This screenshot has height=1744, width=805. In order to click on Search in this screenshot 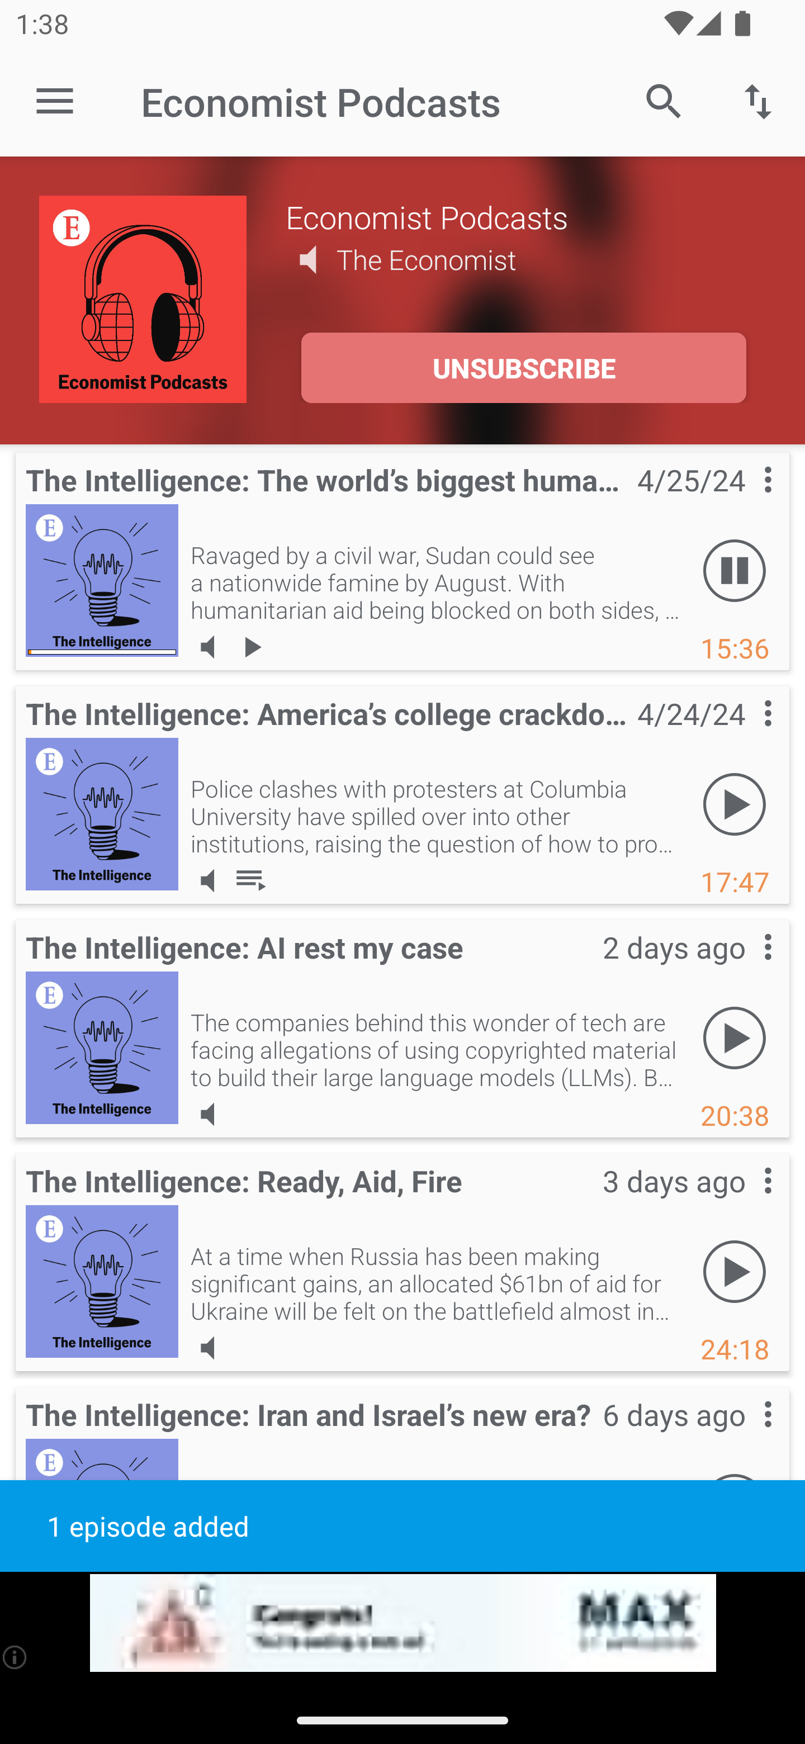, I will do `click(664, 101)`.